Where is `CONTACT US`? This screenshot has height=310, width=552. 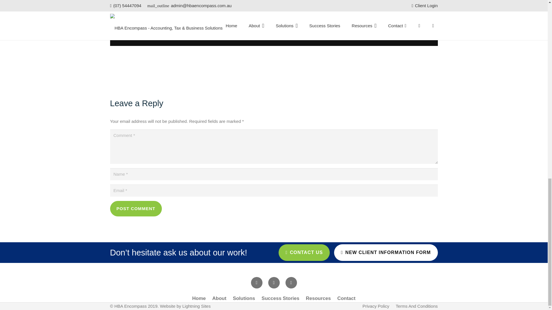 CONTACT US is located at coordinates (304, 253).